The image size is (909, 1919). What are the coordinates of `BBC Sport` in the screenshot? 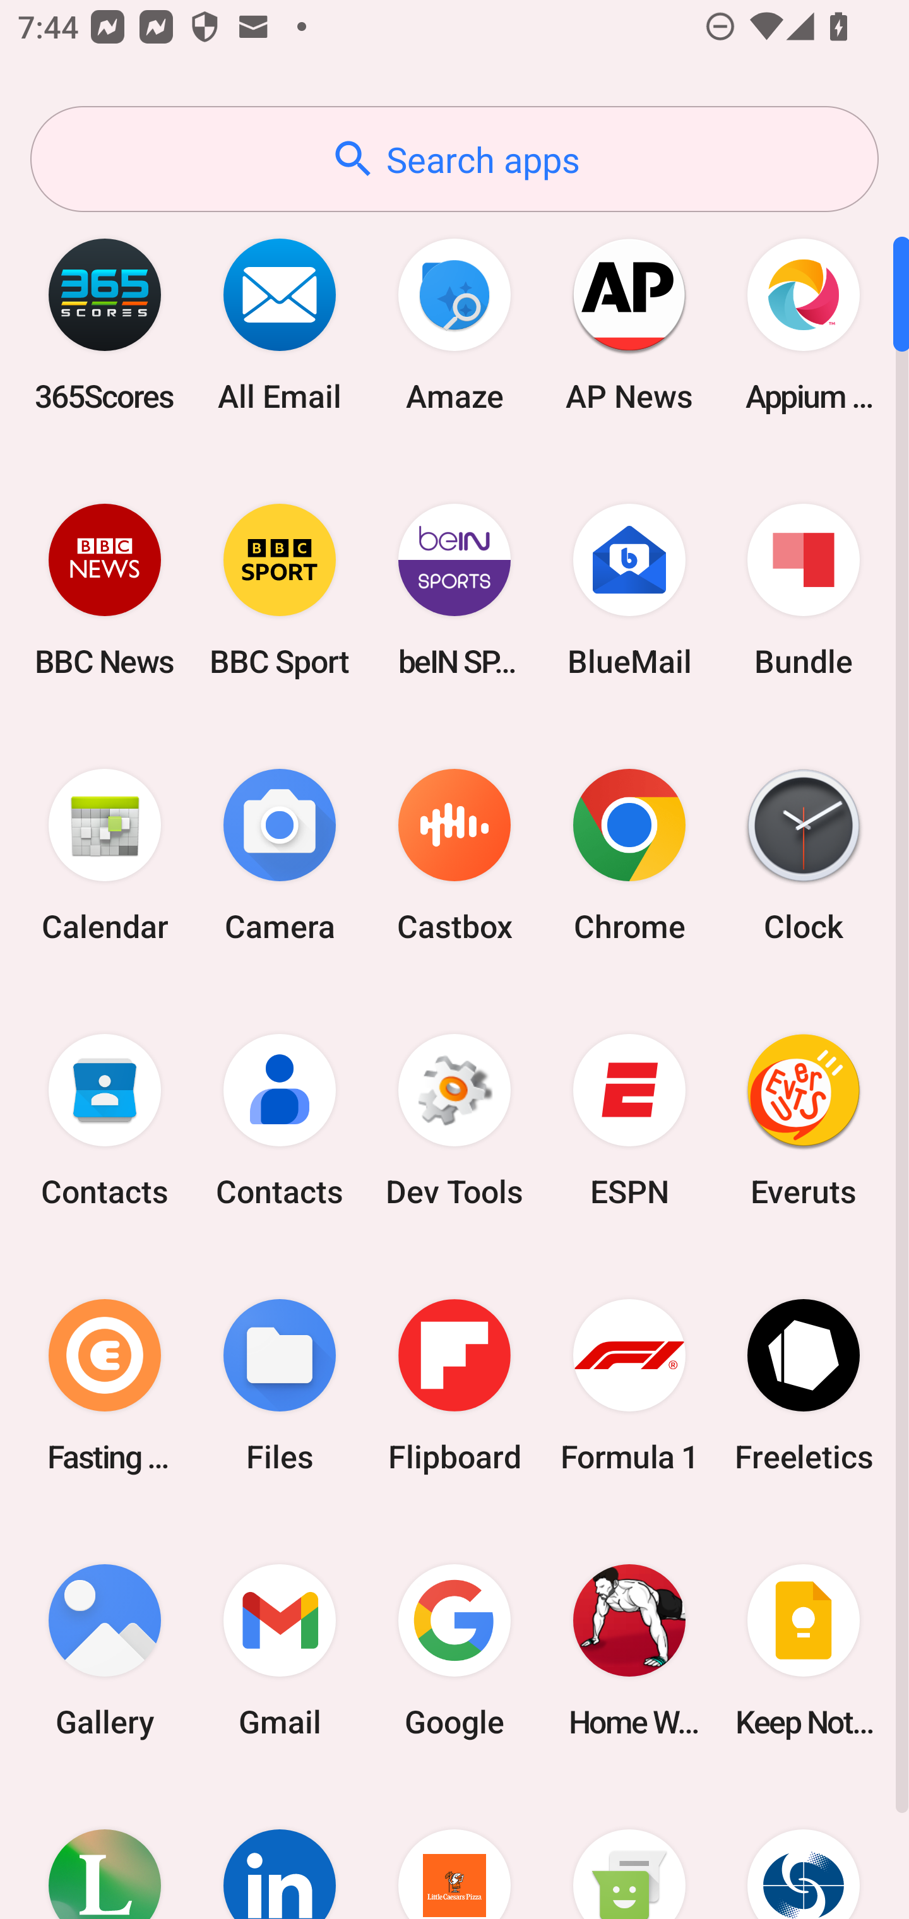 It's located at (280, 590).